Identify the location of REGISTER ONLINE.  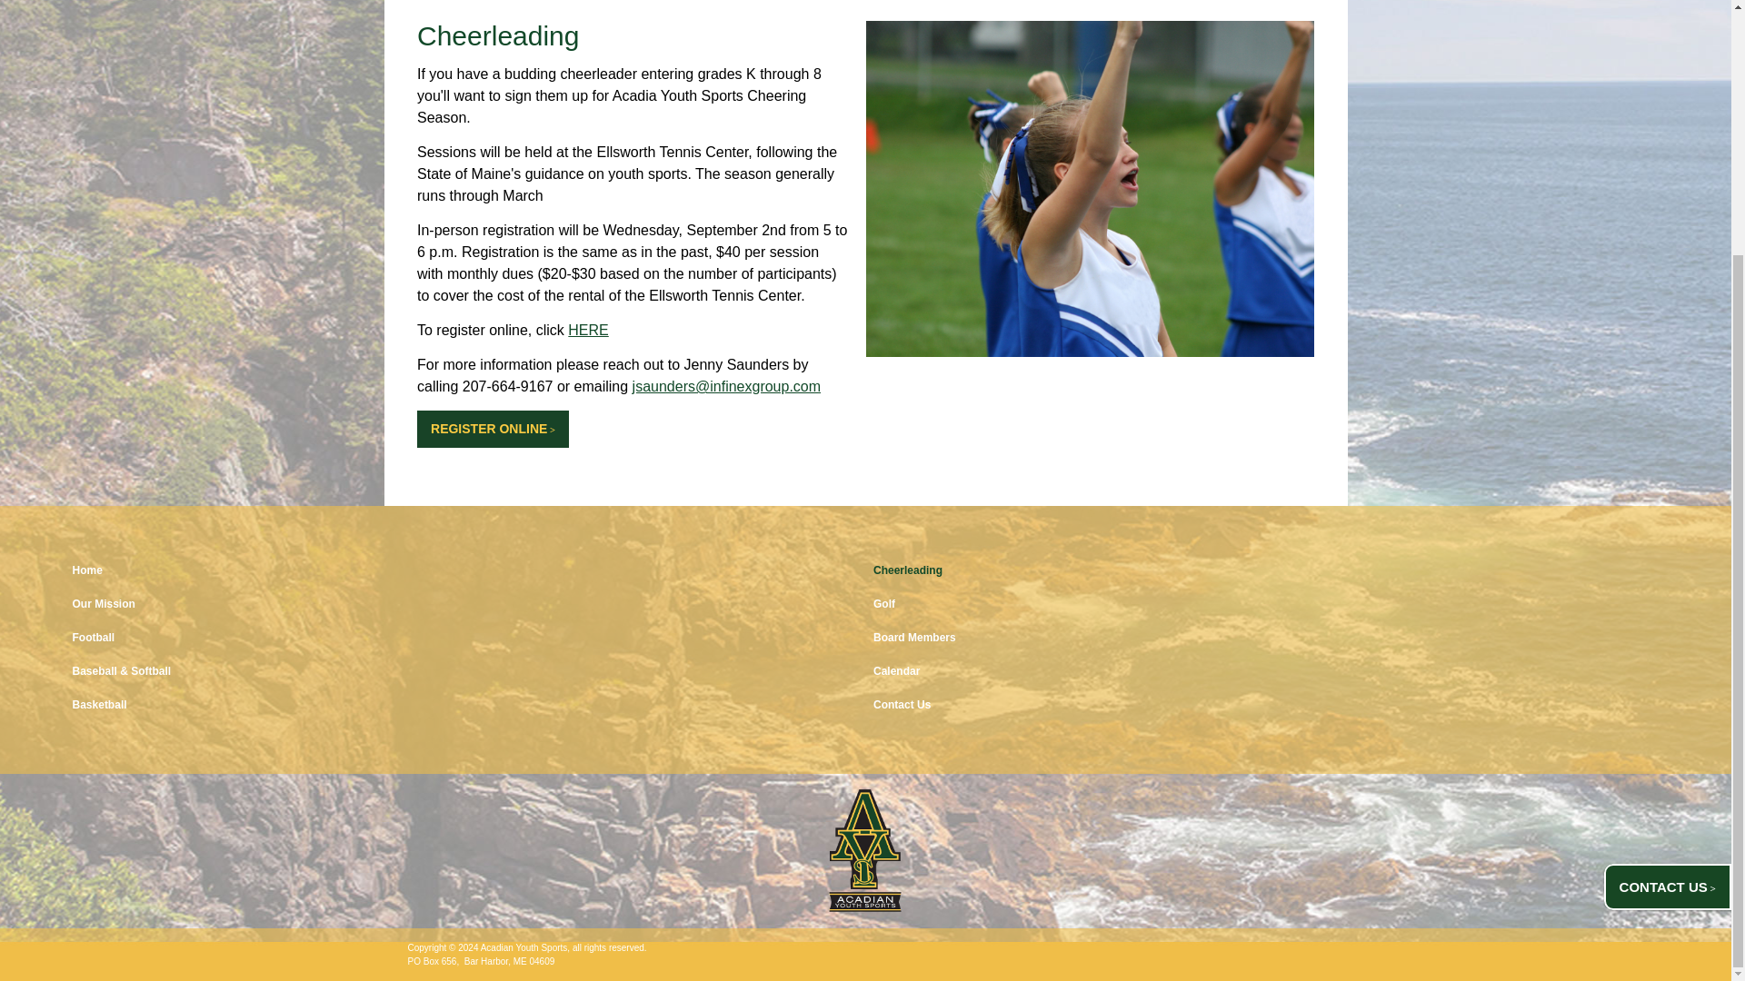
(493, 429).